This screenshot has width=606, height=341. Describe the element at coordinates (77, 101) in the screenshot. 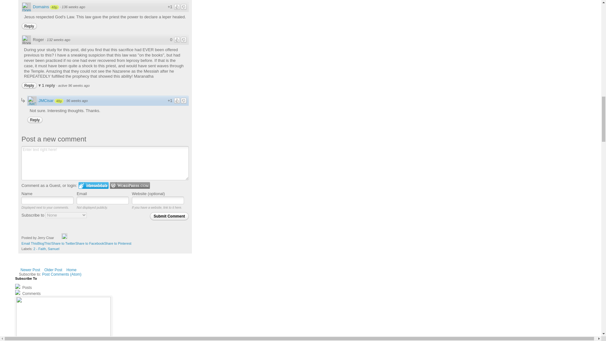

I see `Comment Permalink` at that location.